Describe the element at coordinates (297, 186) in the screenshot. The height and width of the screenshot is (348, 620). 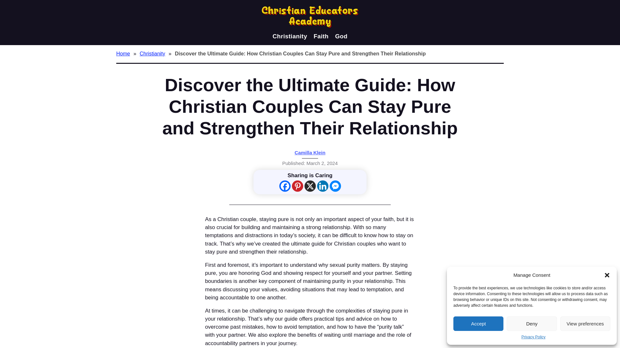
I see `Pinterest` at that location.